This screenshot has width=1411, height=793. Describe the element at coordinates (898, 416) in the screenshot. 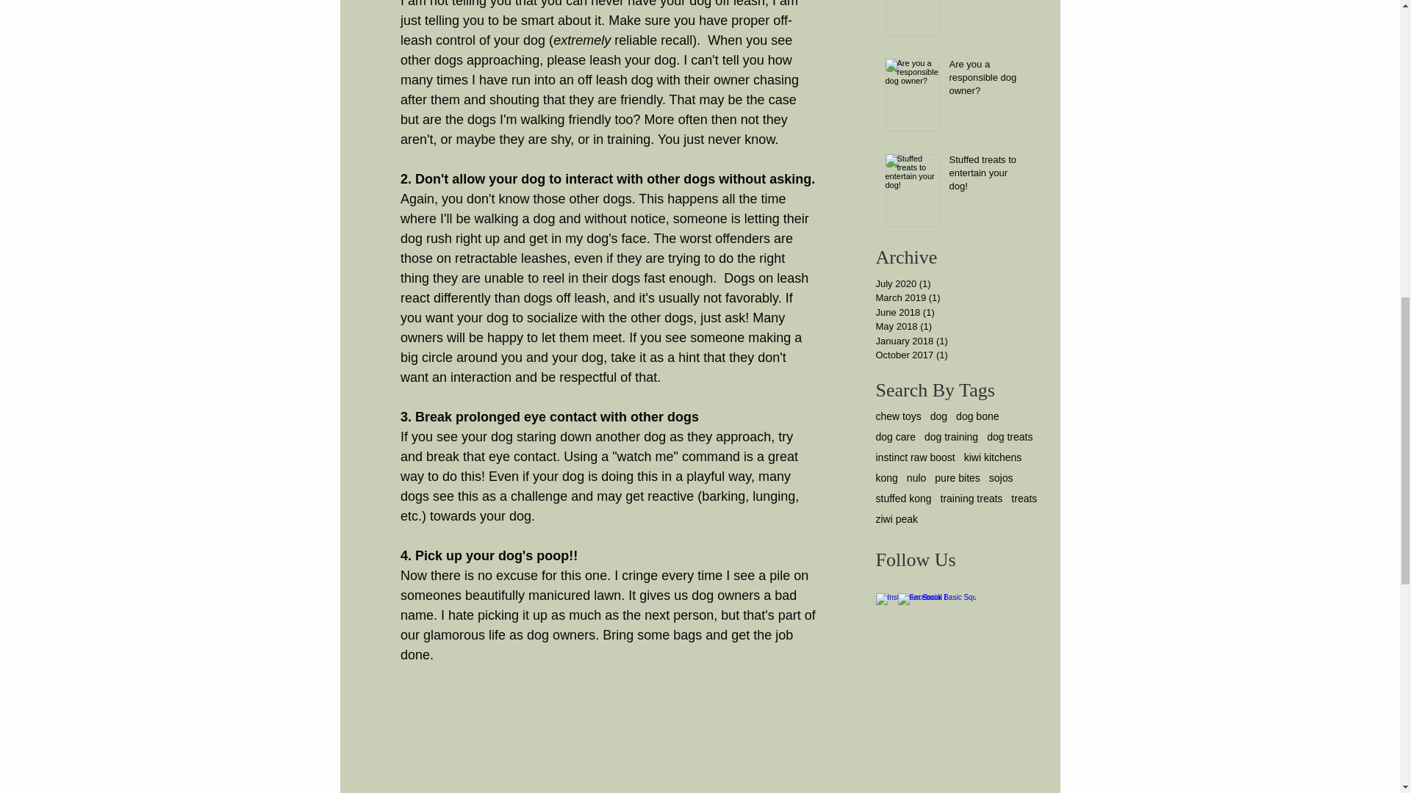

I see `chew toys` at that location.